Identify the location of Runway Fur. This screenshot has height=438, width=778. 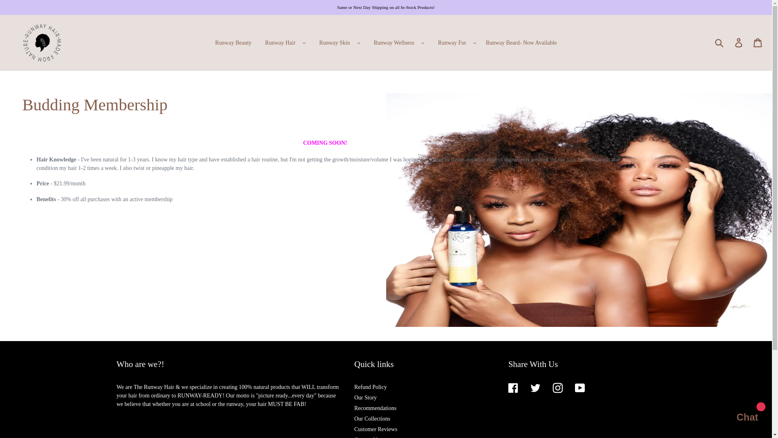
(452, 43).